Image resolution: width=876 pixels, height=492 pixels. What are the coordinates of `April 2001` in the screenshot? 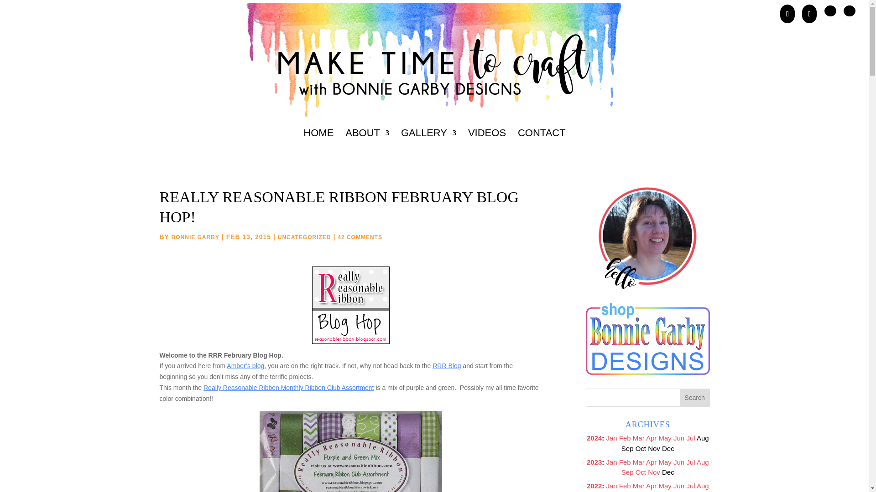 It's located at (651, 437).